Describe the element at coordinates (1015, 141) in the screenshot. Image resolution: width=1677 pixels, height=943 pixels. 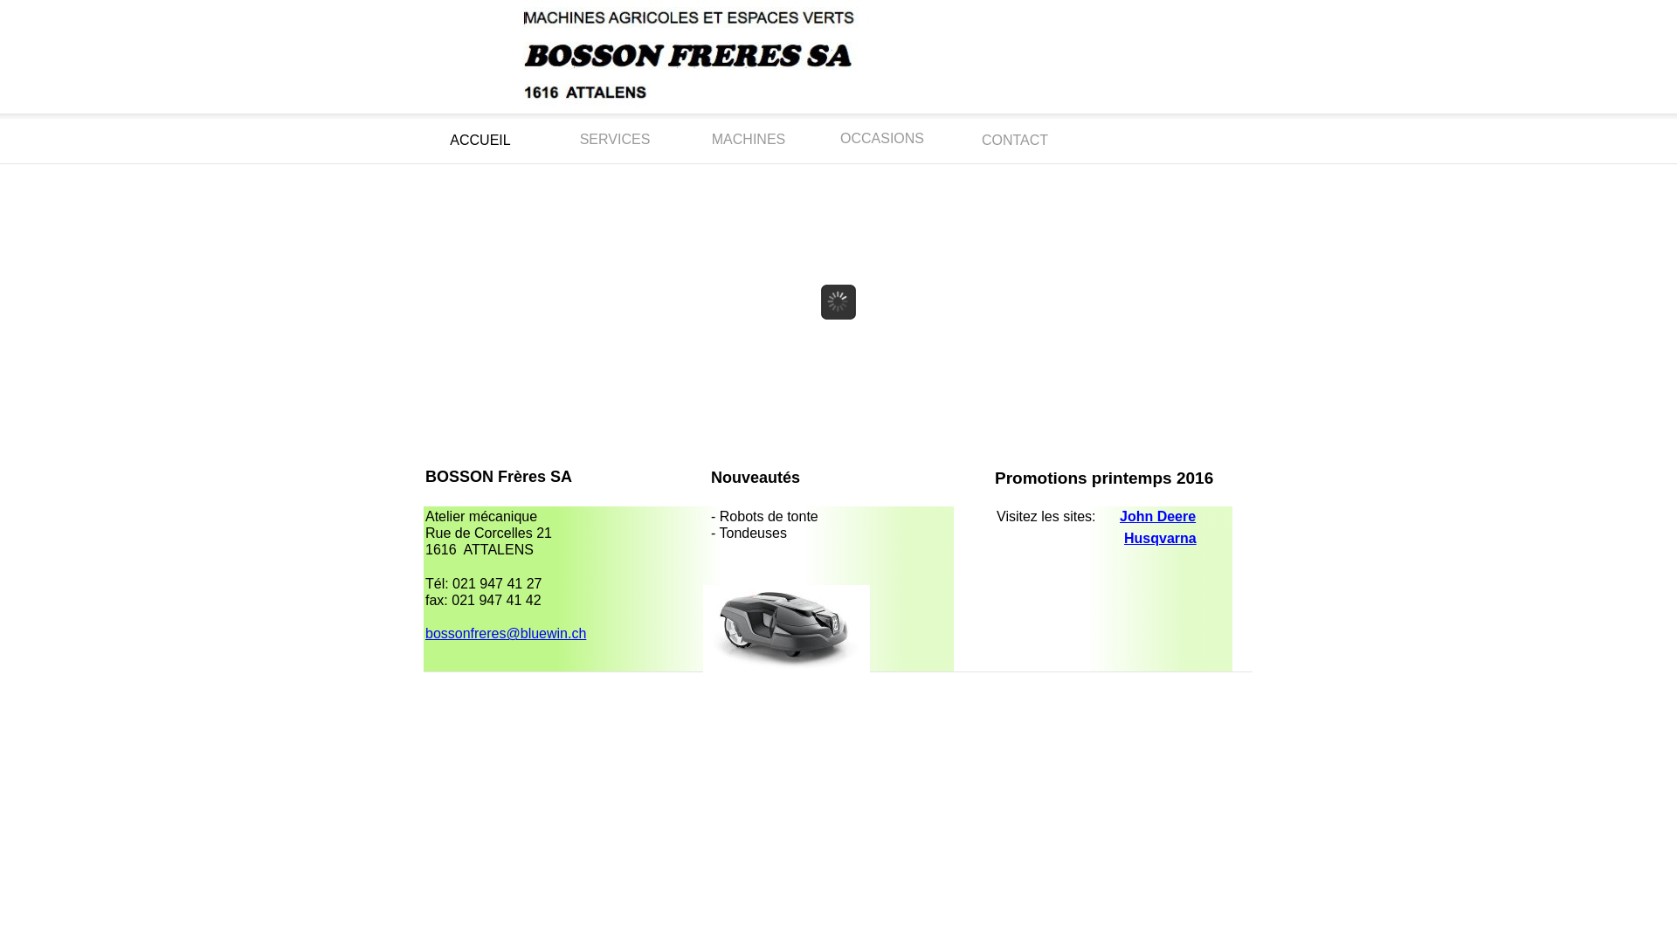
I see `CONTACT` at that location.